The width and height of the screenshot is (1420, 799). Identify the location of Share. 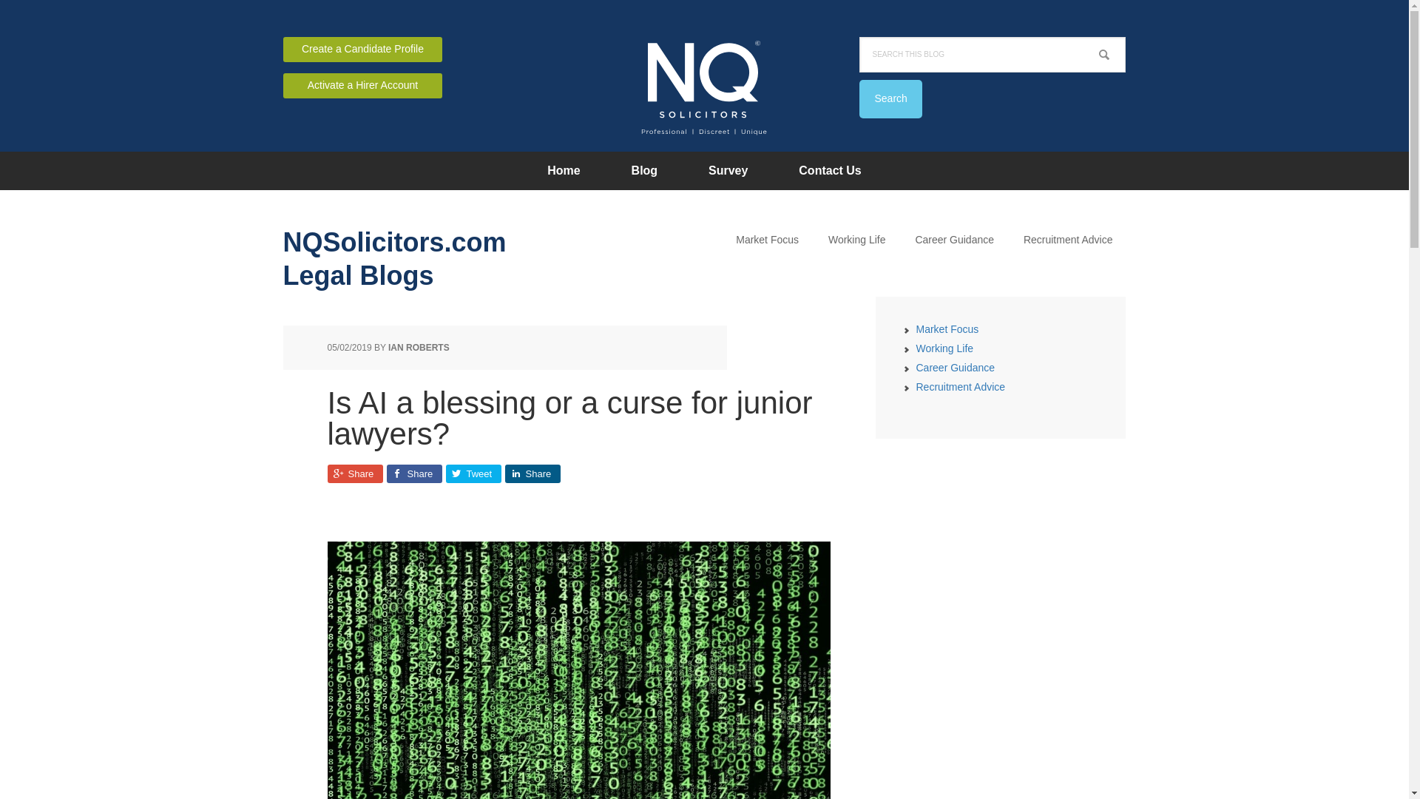
(531, 473).